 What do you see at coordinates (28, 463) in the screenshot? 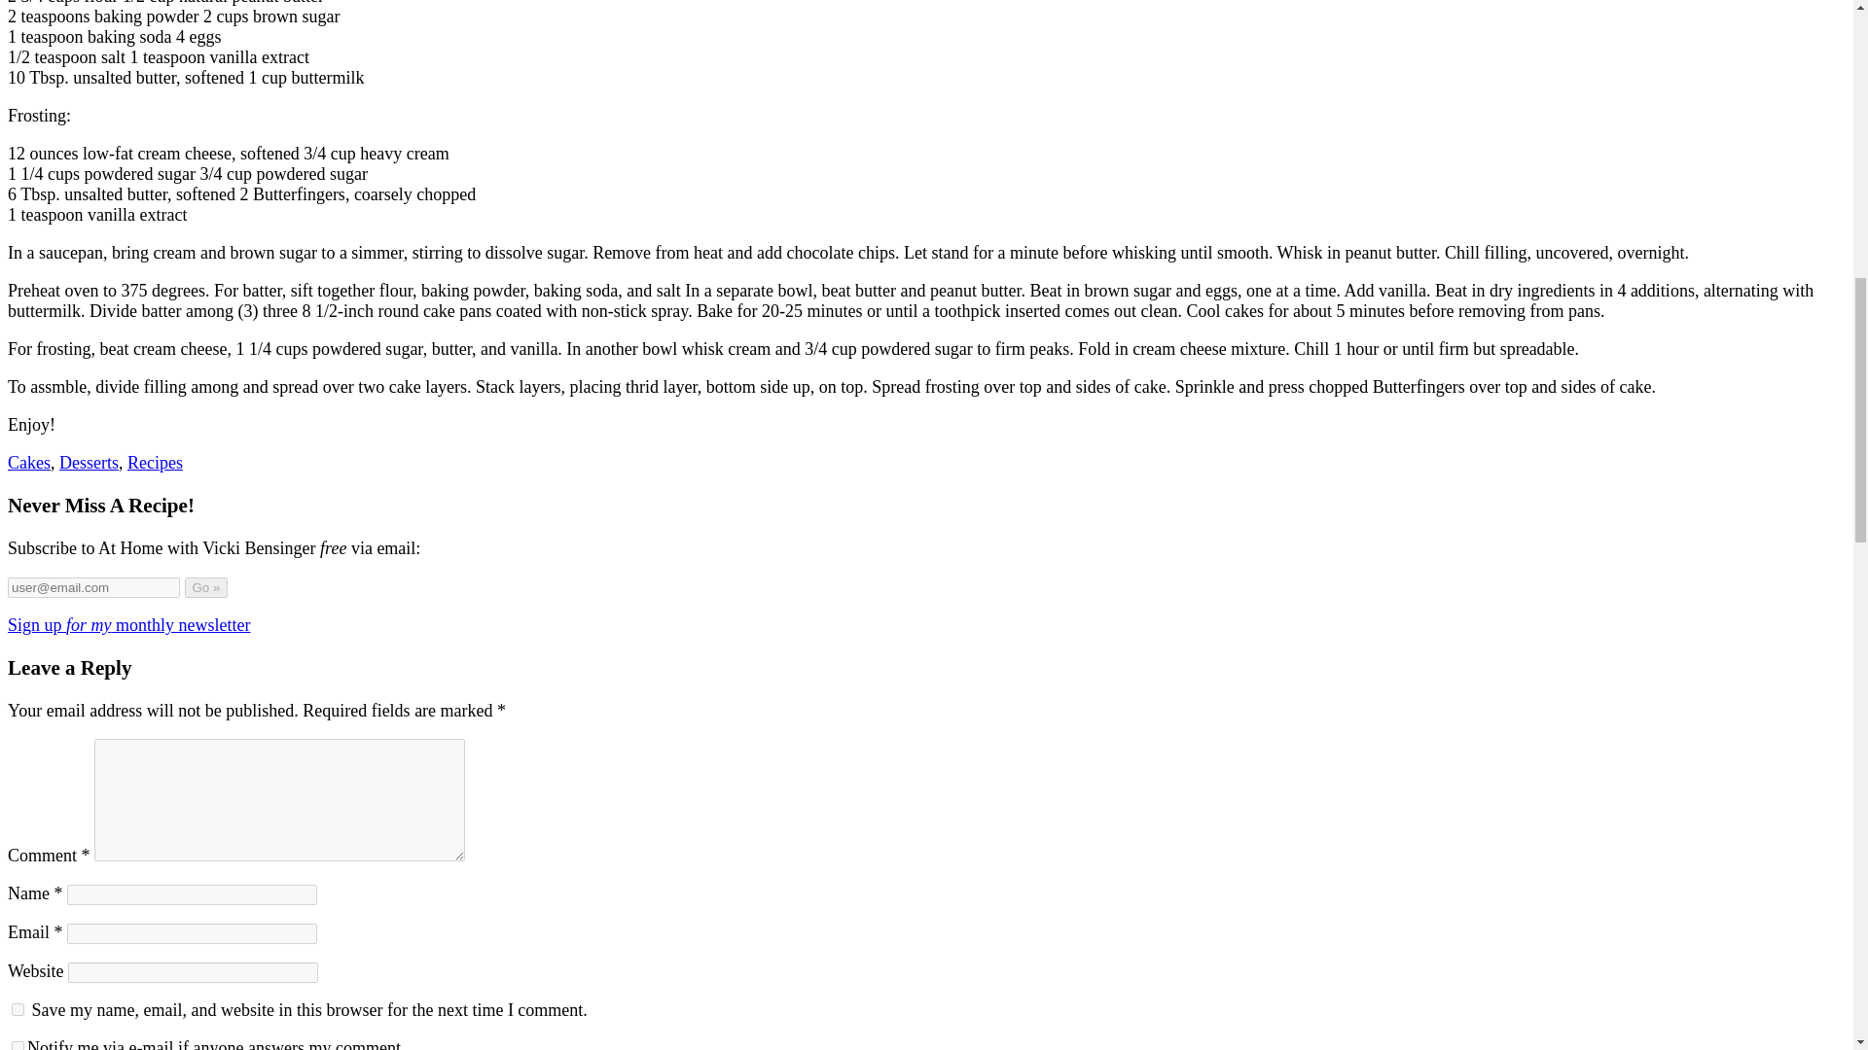
I see `Cakes` at bounding box center [28, 463].